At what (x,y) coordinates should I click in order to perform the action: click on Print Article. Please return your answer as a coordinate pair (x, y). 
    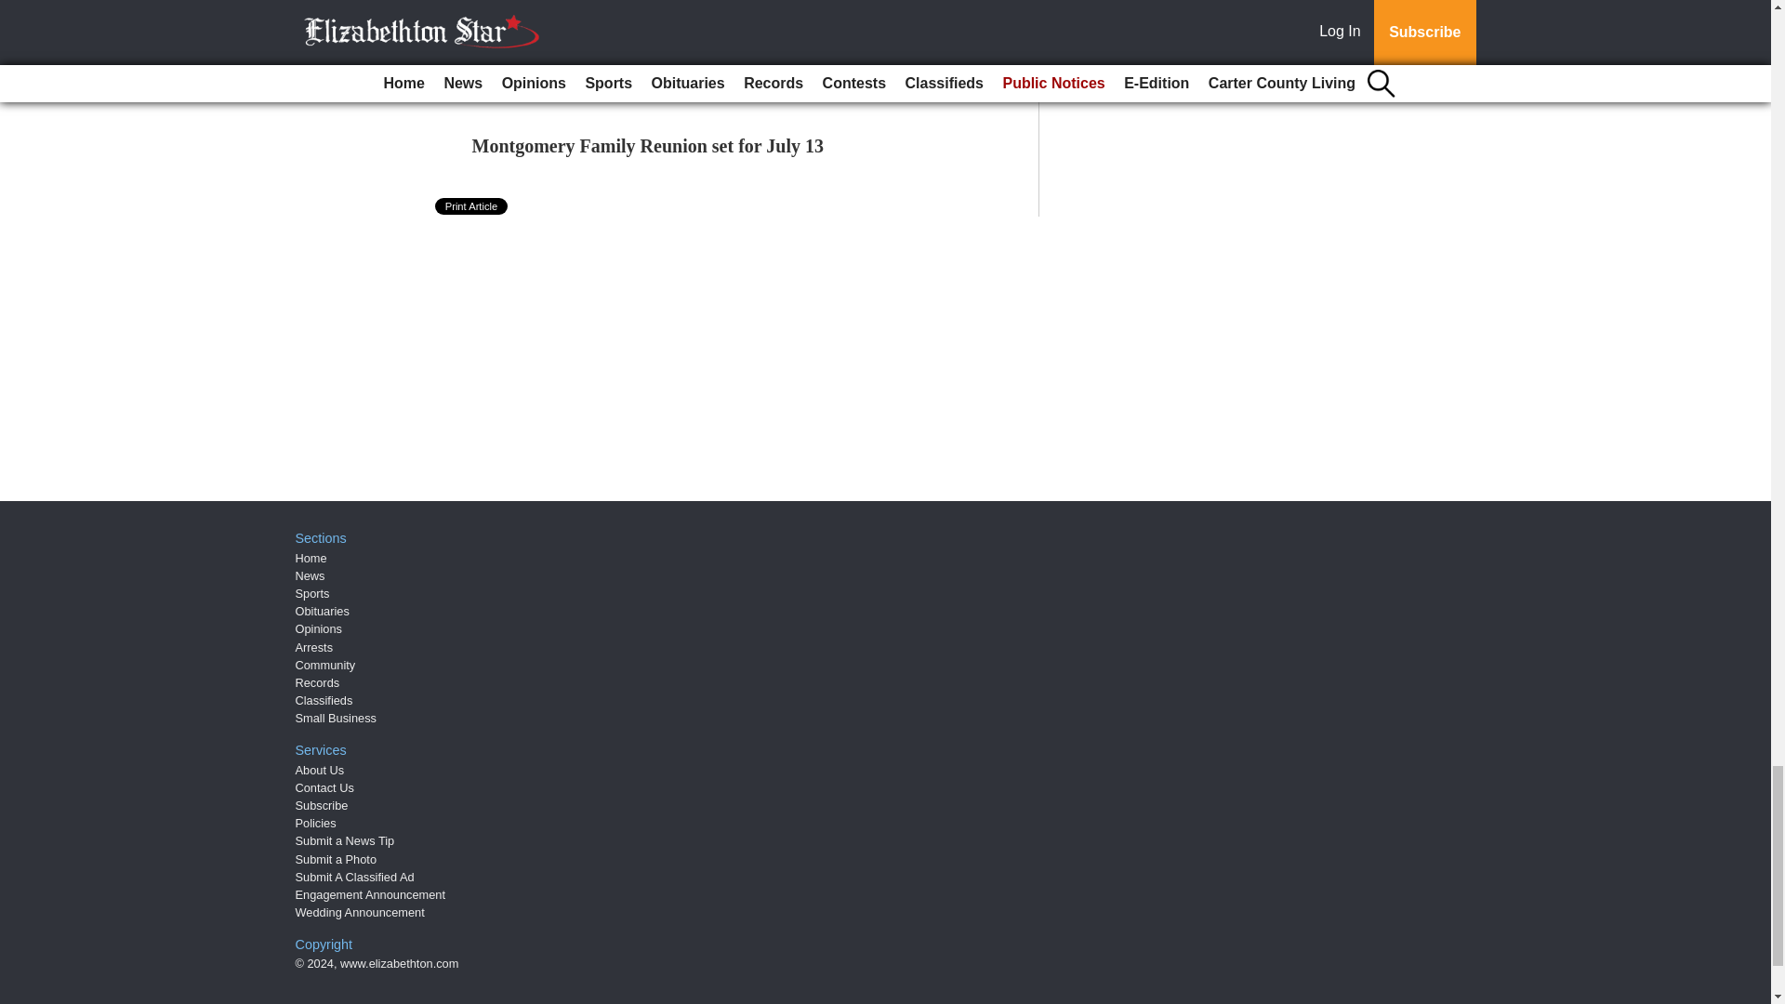
    Looking at the image, I should click on (472, 206).